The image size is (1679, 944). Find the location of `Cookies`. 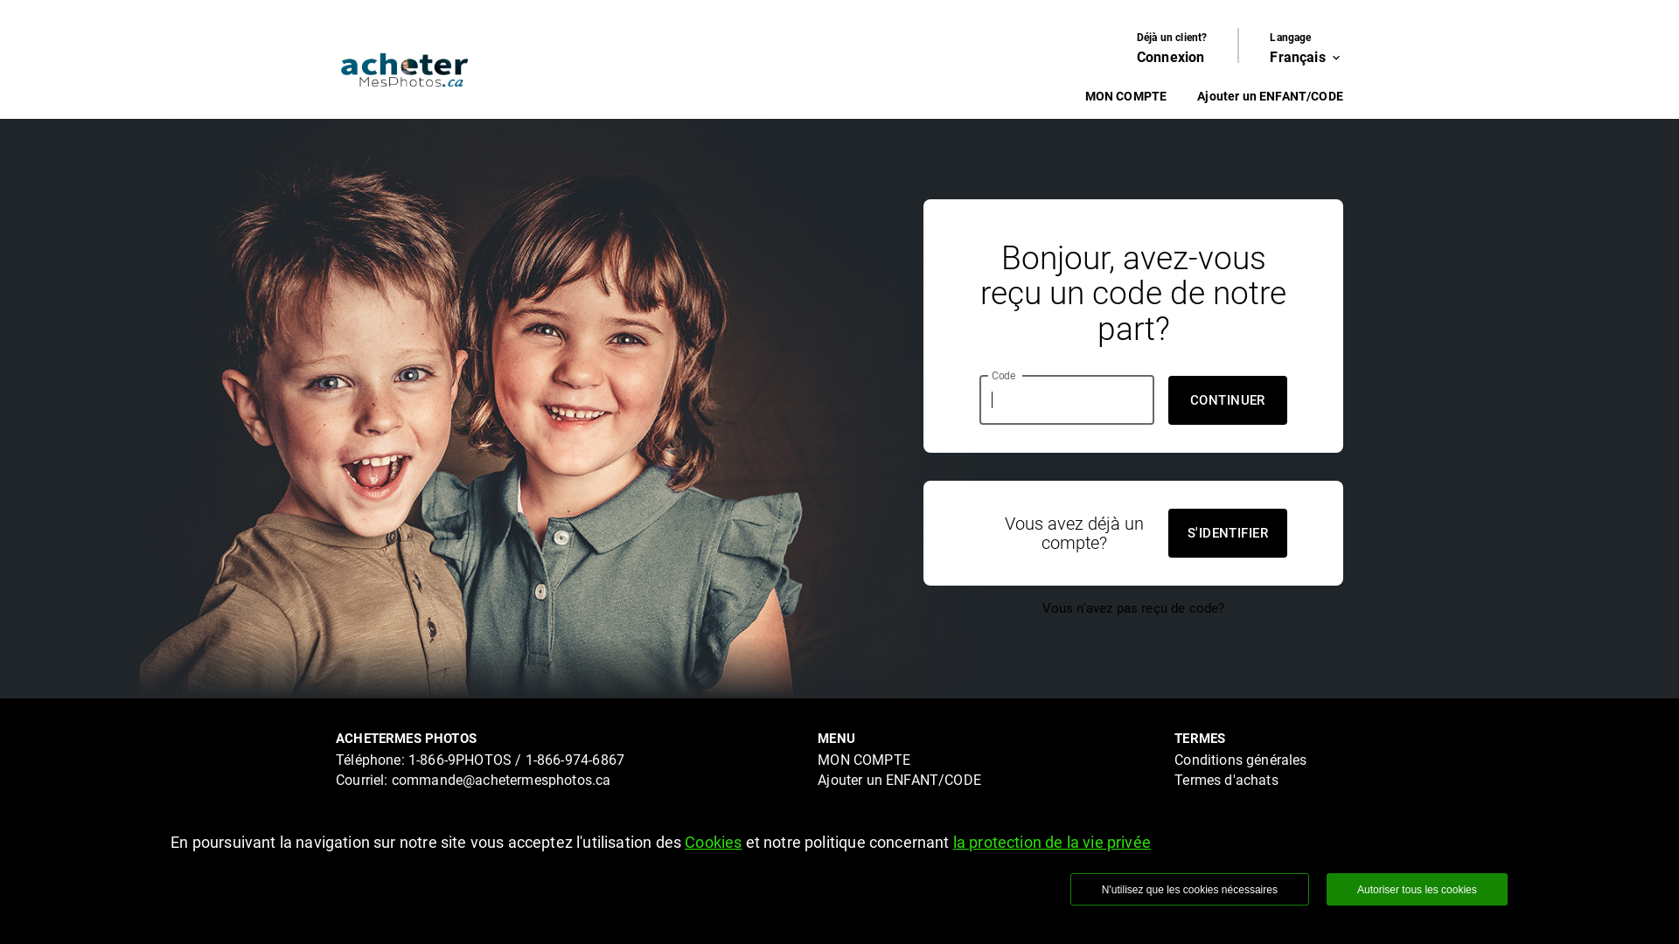

Cookies is located at coordinates (714, 843).